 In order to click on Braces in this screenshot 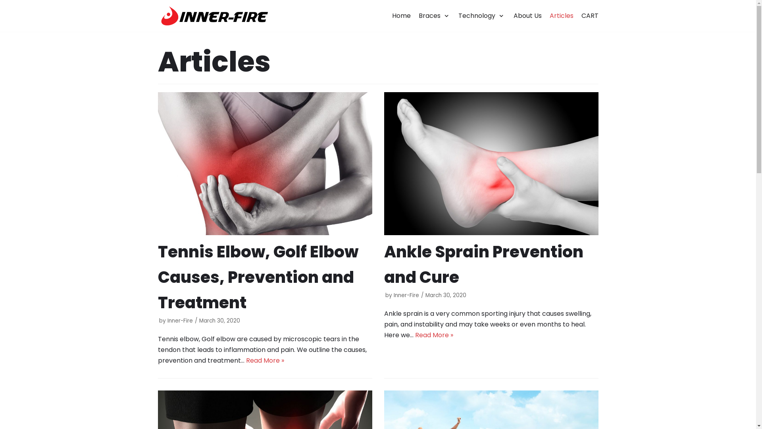, I will do `click(435, 16)`.